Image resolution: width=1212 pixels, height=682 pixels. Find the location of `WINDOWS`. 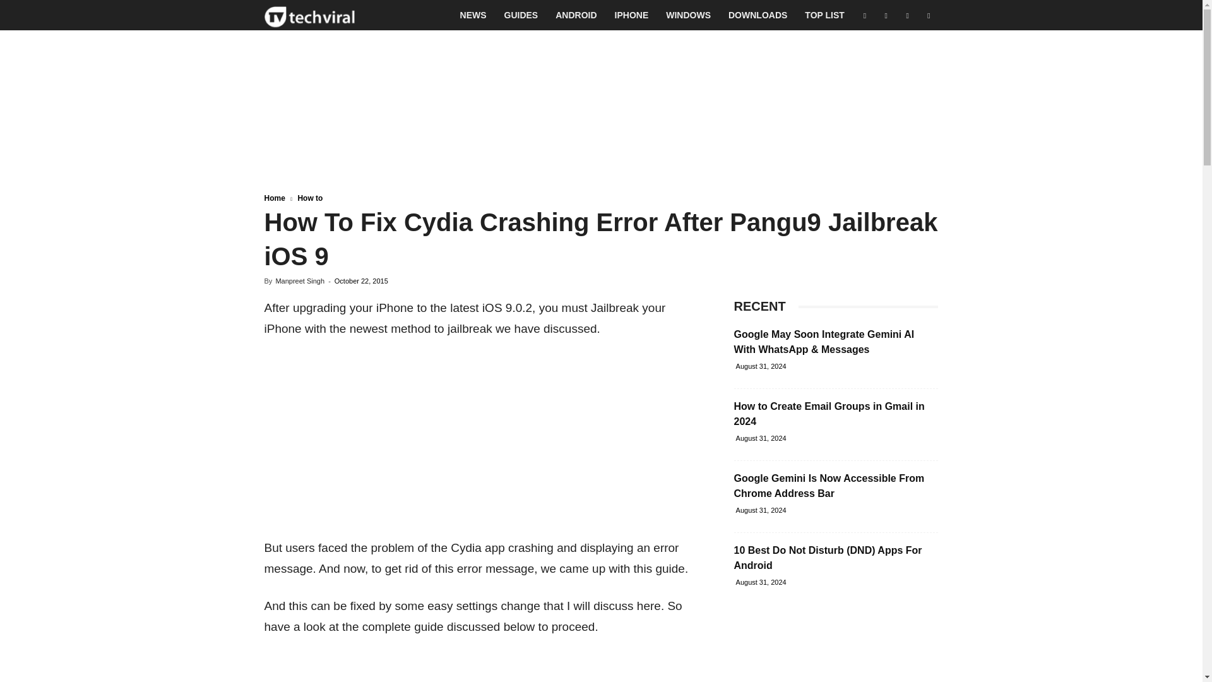

WINDOWS is located at coordinates (688, 15).